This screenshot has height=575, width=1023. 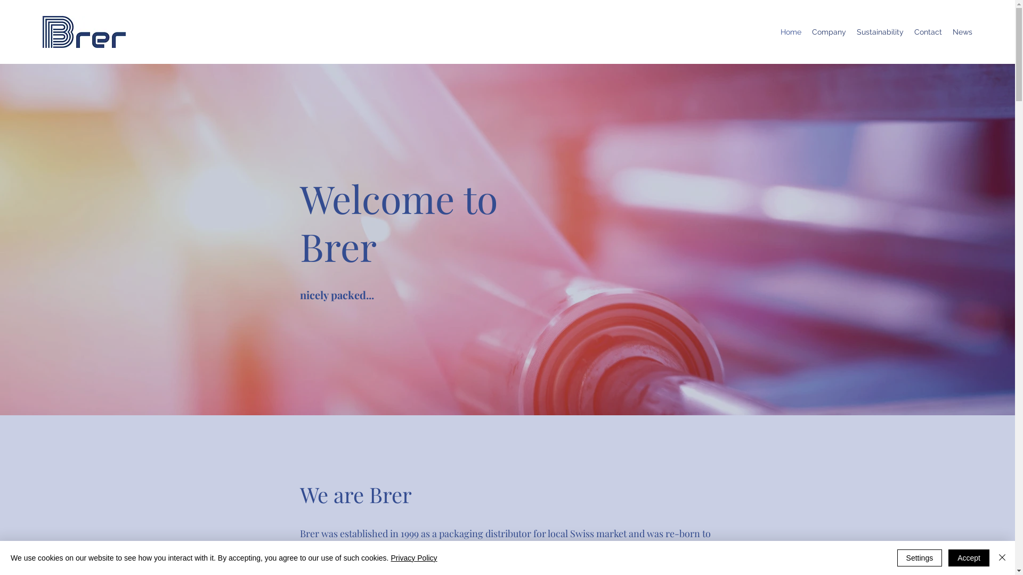 What do you see at coordinates (920, 558) in the screenshot?
I see `Settings` at bounding box center [920, 558].